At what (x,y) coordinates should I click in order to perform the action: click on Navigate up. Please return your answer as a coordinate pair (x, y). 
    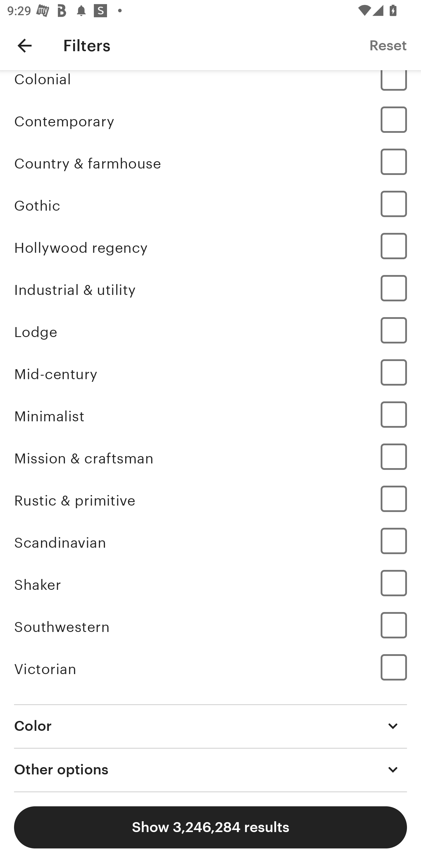
    Looking at the image, I should click on (25, 45).